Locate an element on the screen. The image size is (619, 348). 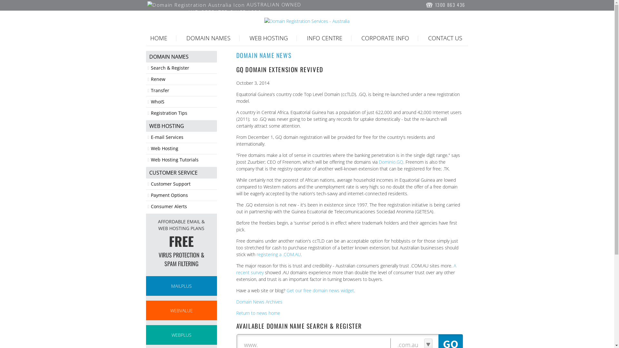
E-mail Services is located at coordinates (166, 137).